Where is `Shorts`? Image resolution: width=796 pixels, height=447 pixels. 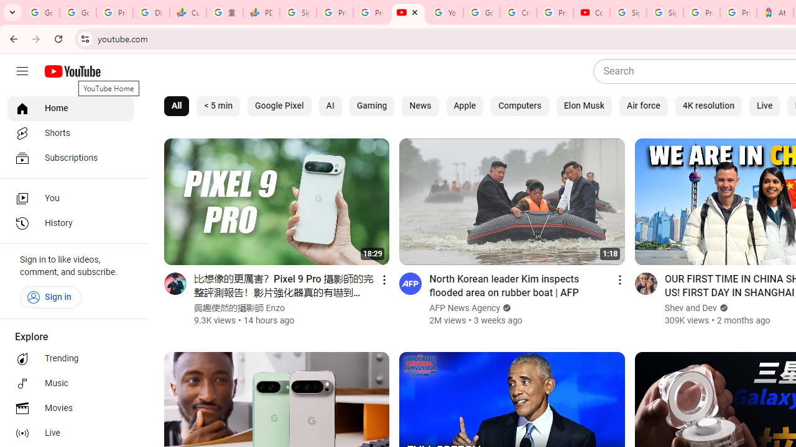 Shorts is located at coordinates (71, 133).